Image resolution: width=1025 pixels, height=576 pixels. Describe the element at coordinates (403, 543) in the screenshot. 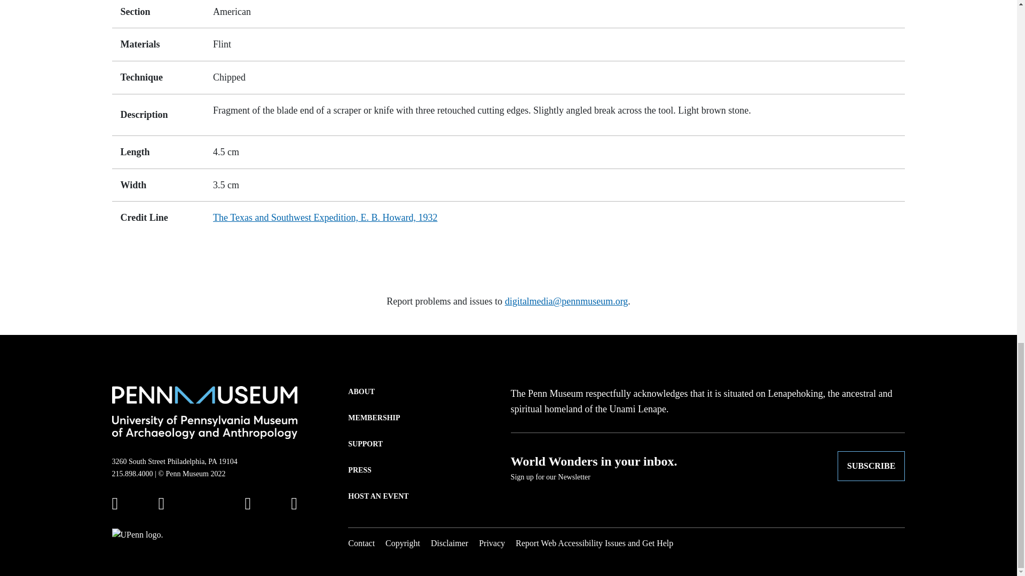

I see `Copyright` at that location.